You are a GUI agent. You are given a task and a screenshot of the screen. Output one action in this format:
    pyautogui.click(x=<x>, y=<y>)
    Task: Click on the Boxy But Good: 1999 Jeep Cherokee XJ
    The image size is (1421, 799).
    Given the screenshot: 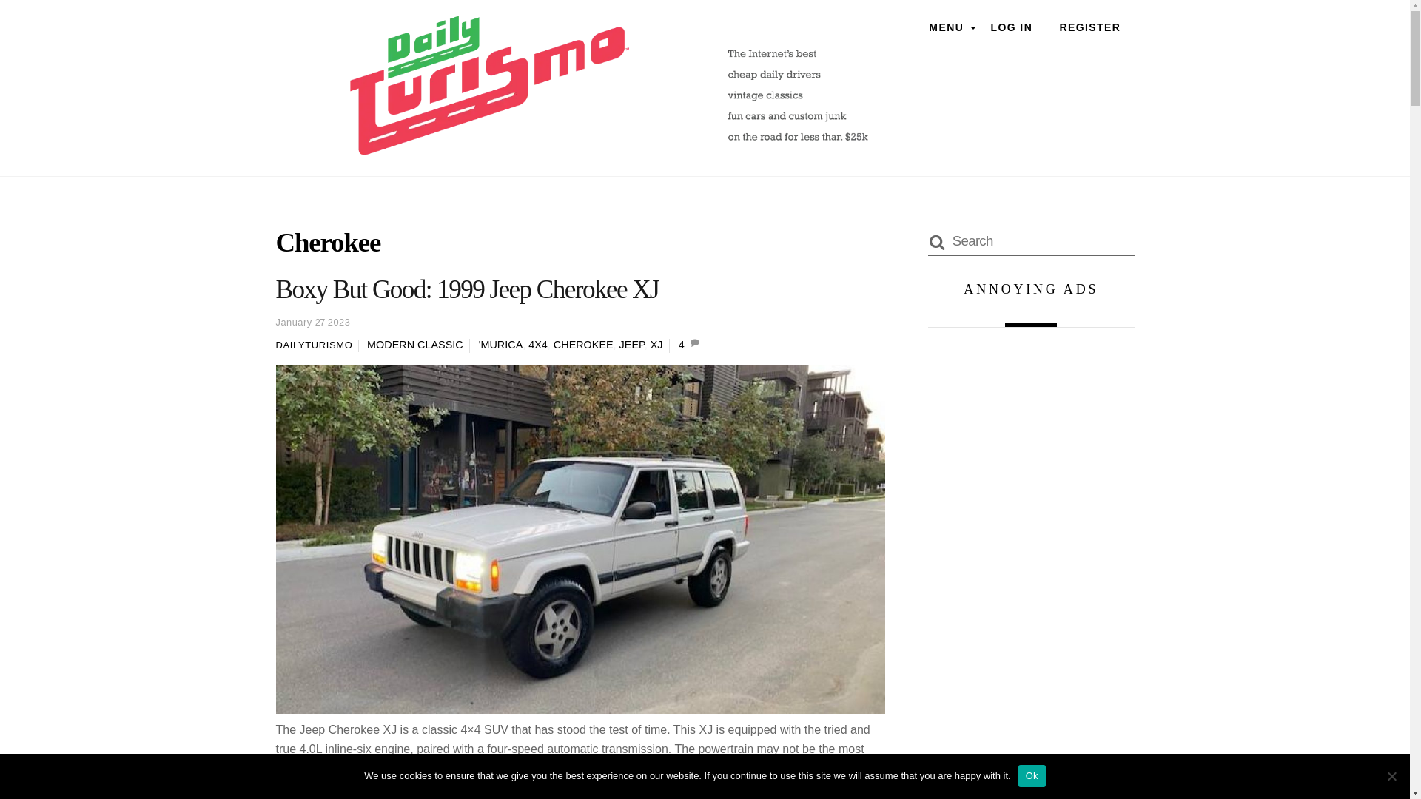 What is the action you would take?
    pyautogui.click(x=467, y=289)
    